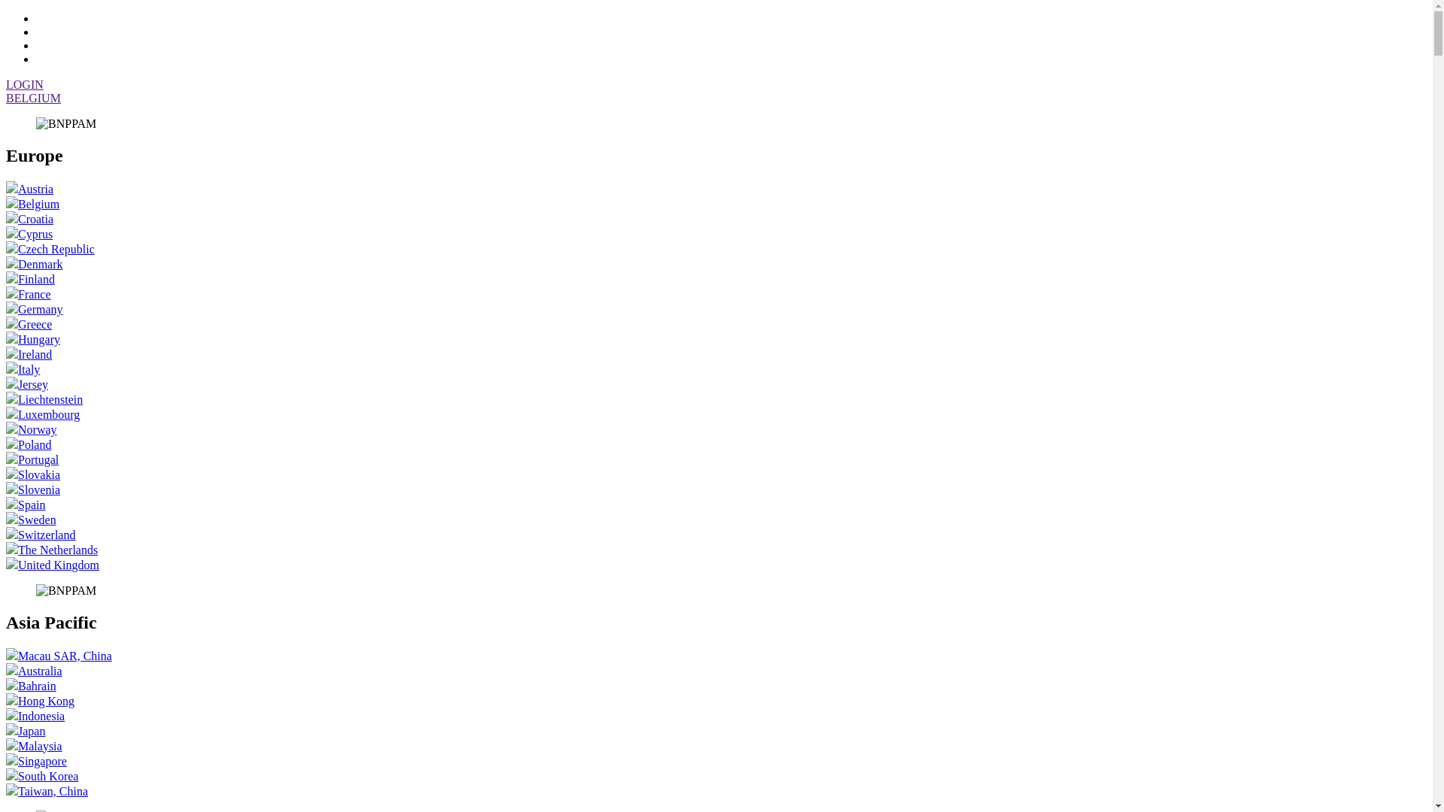 This screenshot has height=812, width=1444. I want to click on Indonesia, so click(35, 716).